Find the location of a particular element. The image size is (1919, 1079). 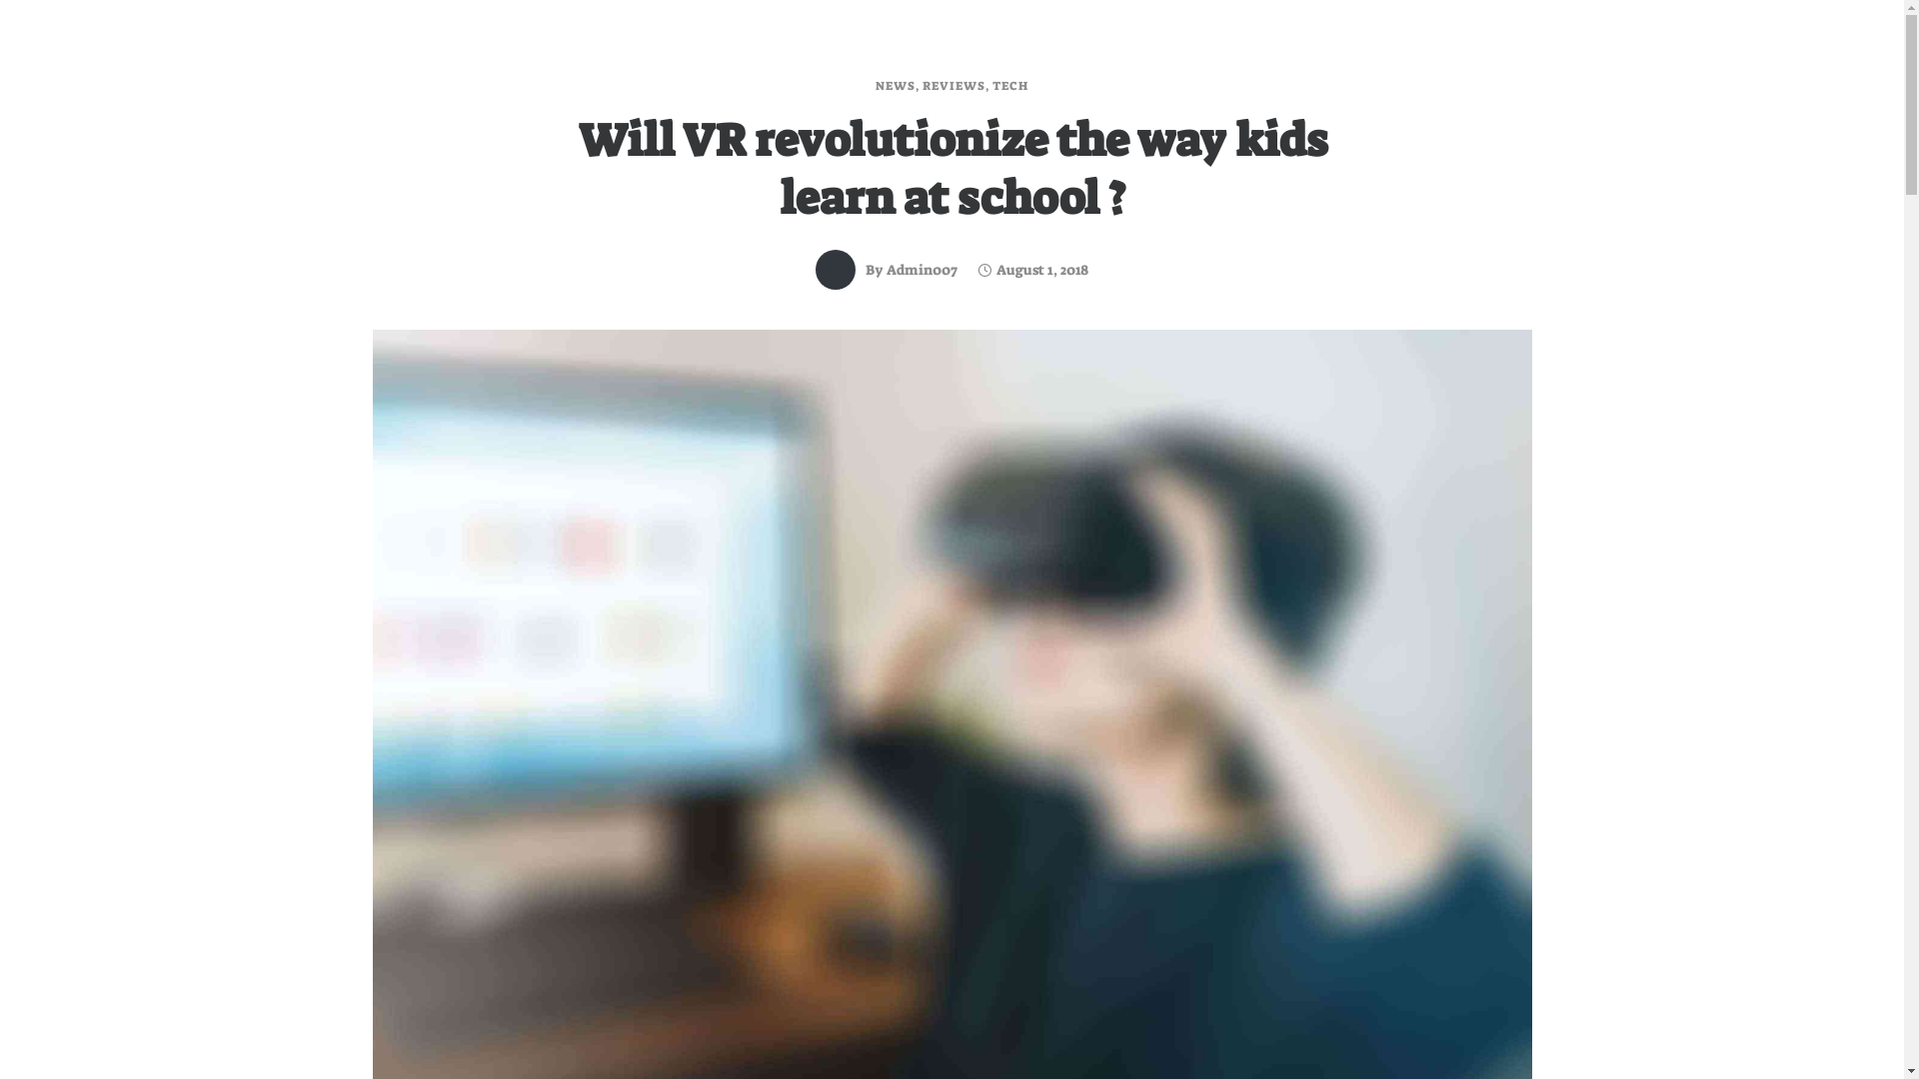

August 1, 2018 is located at coordinates (1033, 270).